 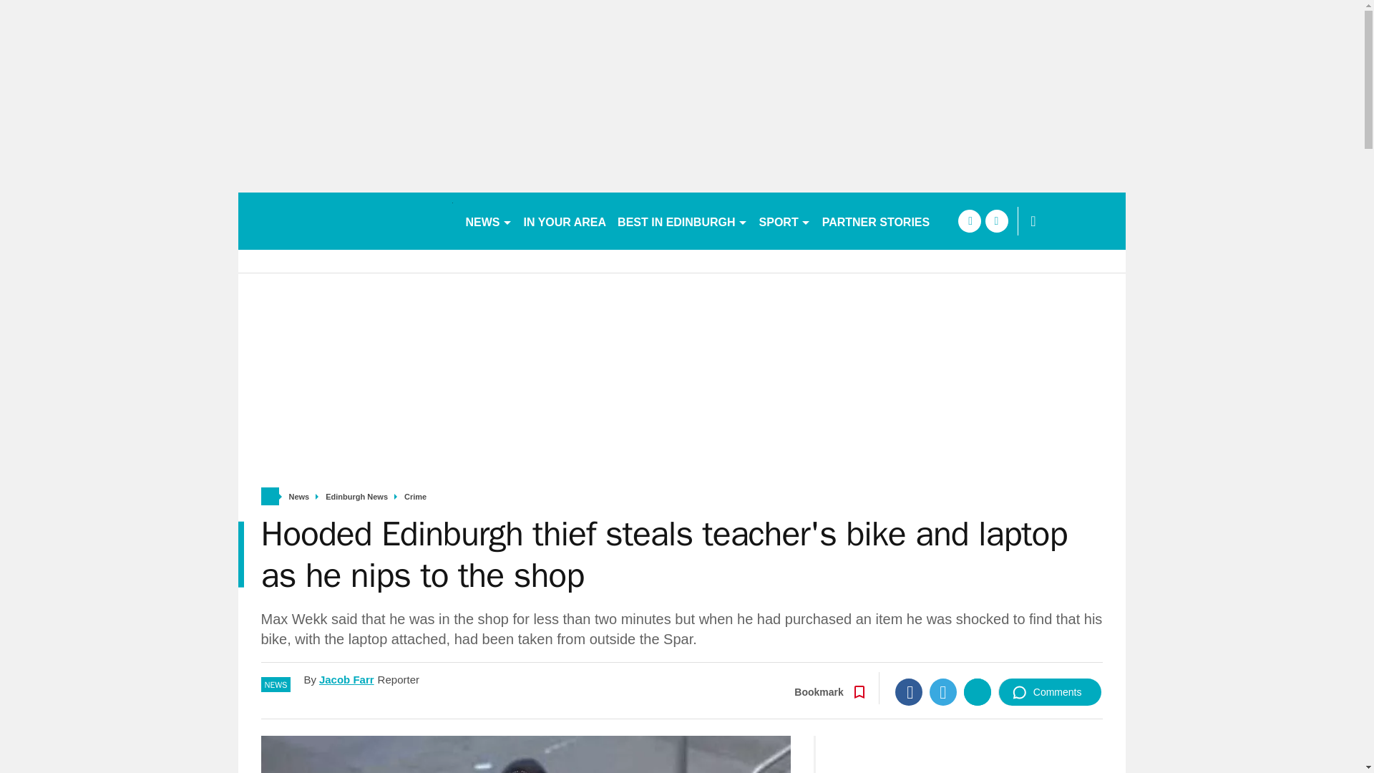 I want to click on NEWS, so click(x=488, y=220).